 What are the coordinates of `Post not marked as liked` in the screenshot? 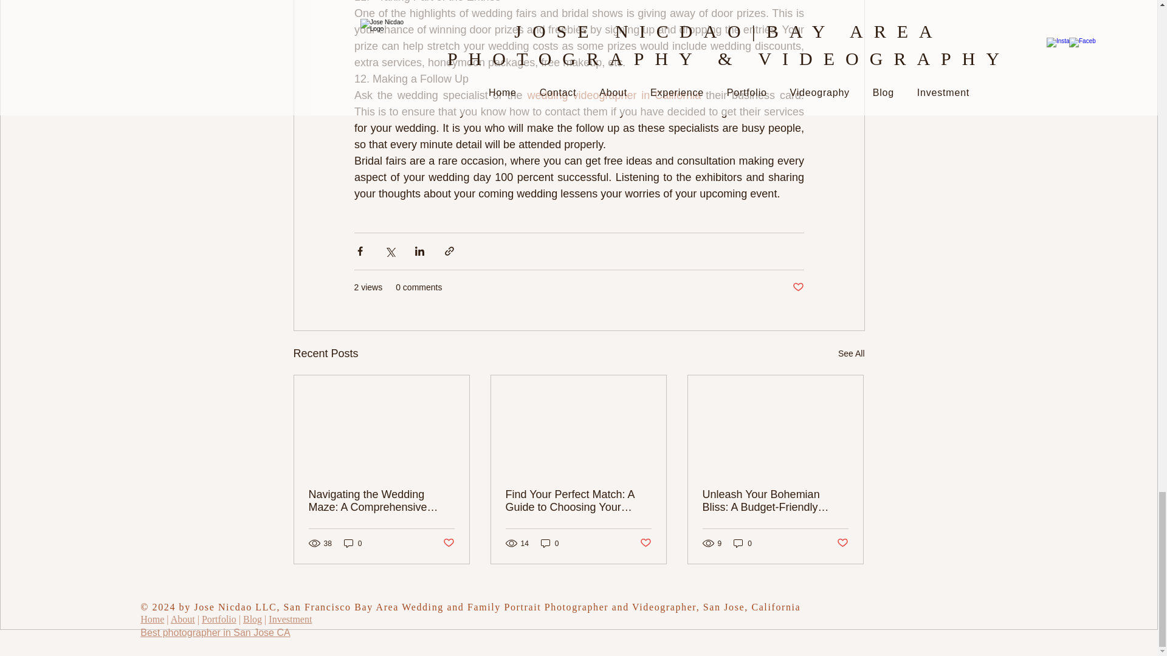 It's located at (842, 543).